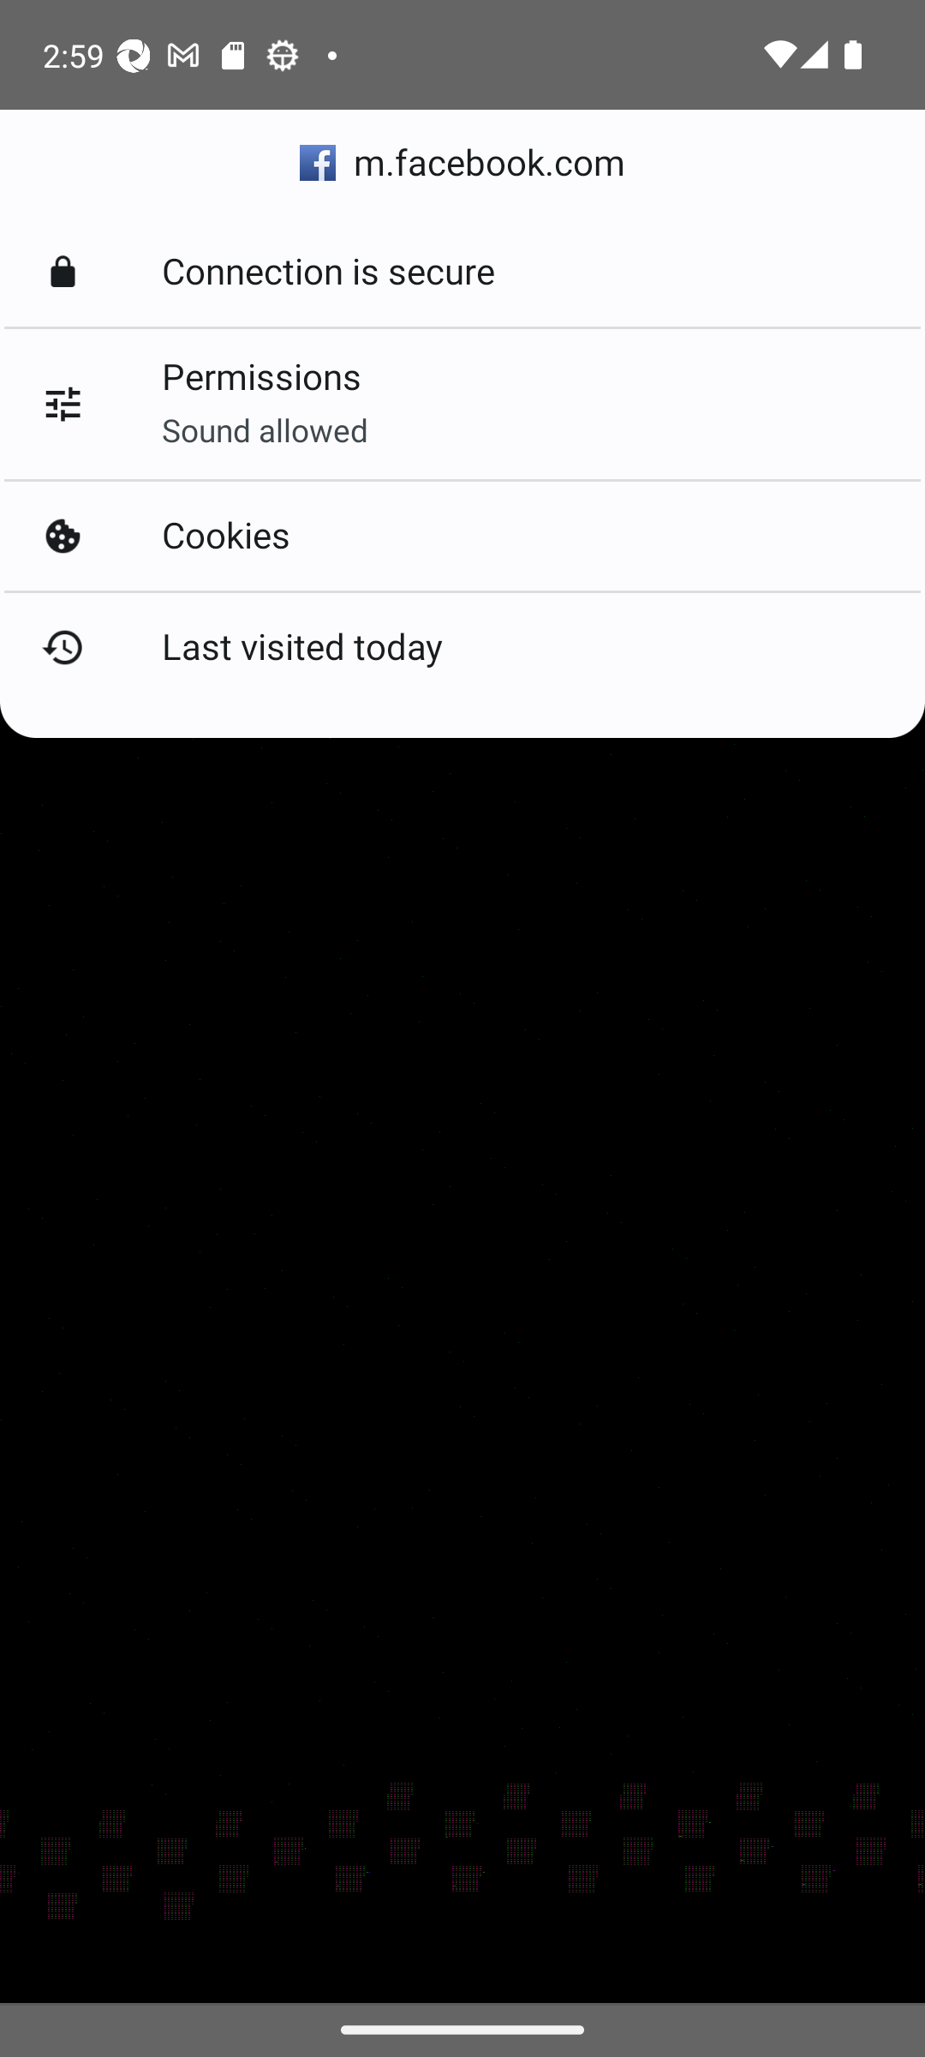  I want to click on Cookies, so click(462, 535).